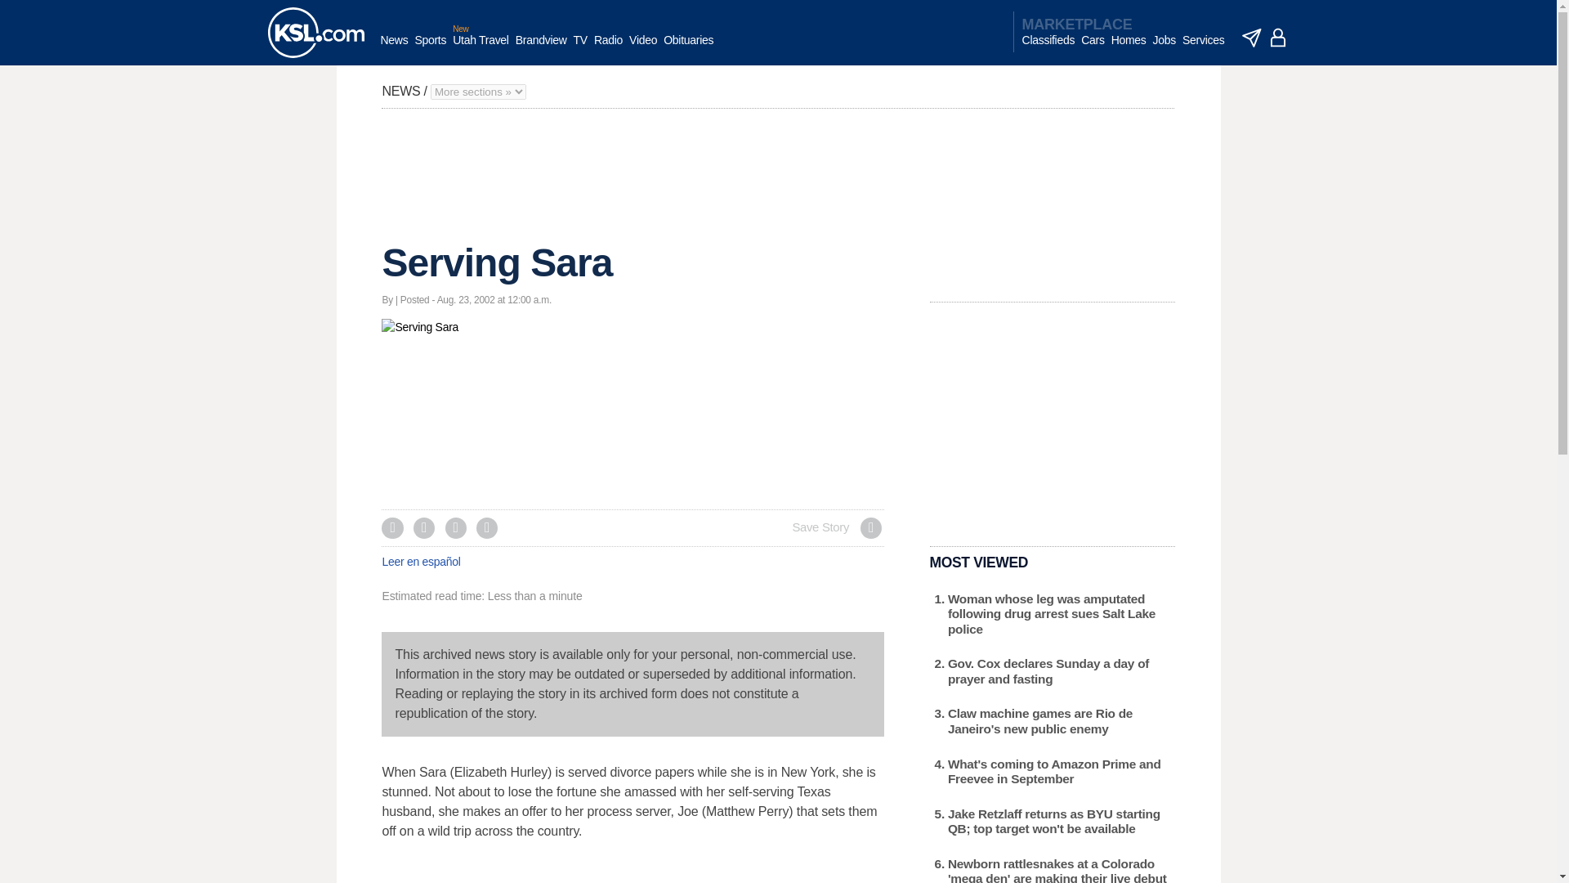 Image resolution: width=1569 pixels, height=883 pixels. I want to click on account - logged out, so click(1278, 38).